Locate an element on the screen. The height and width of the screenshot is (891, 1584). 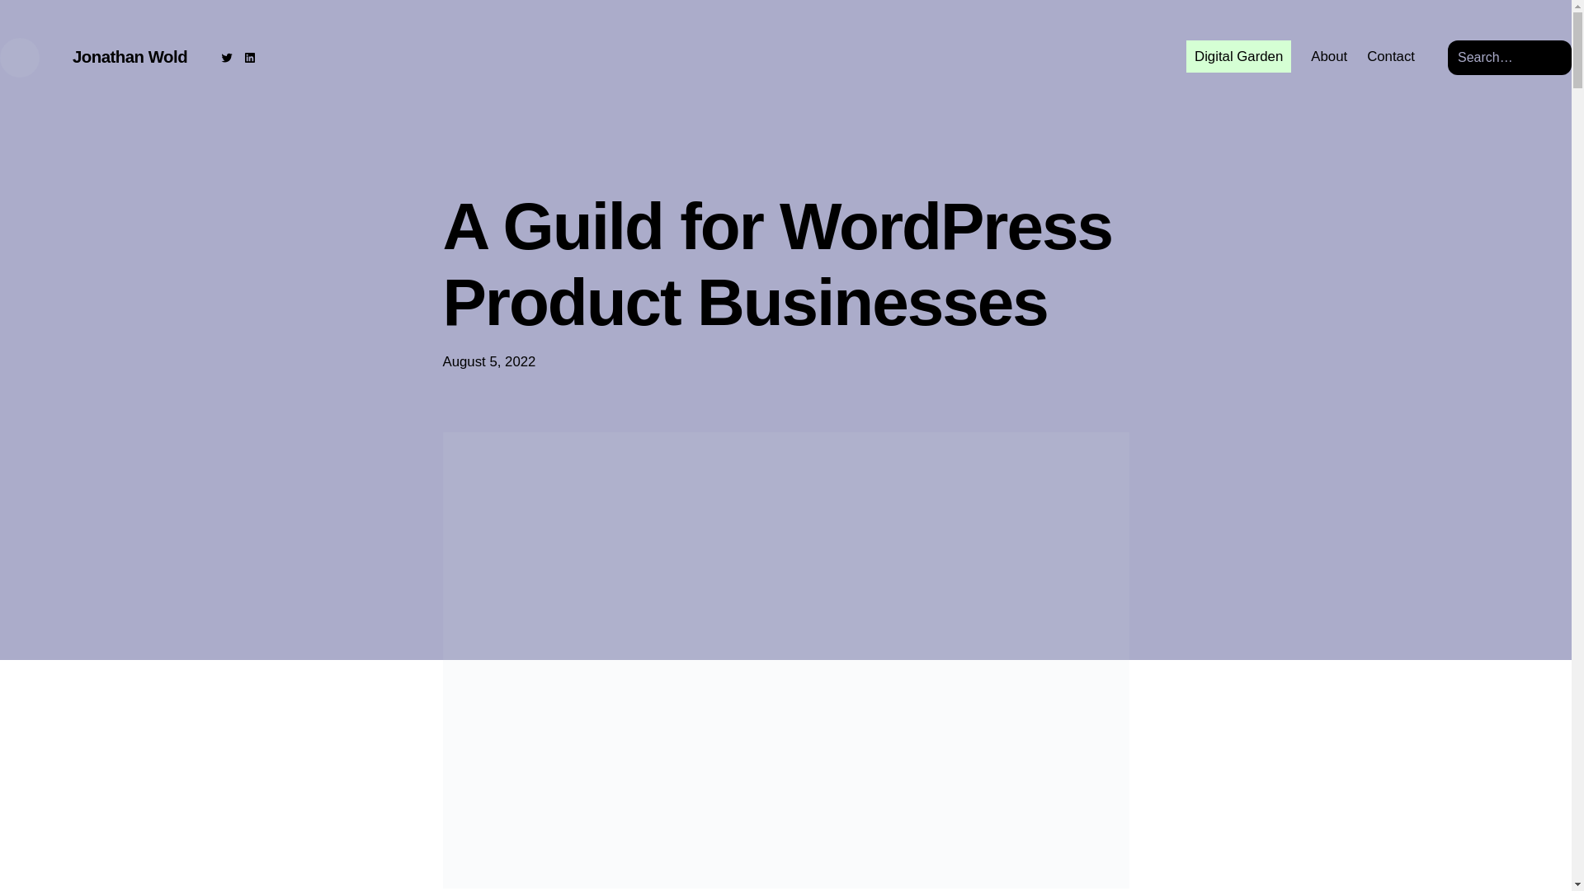
LinkedIn is located at coordinates (250, 57).